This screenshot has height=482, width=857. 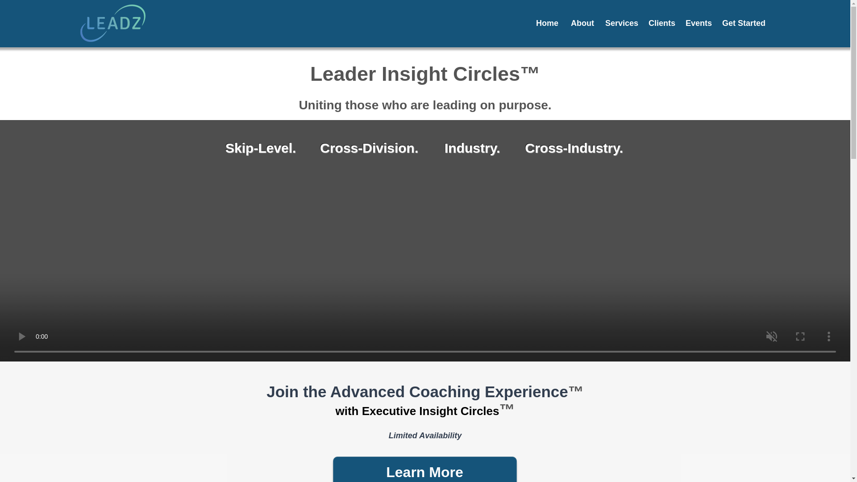 What do you see at coordinates (425, 469) in the screenshot?
I see `Learn More` at bounding box center [425, 469].